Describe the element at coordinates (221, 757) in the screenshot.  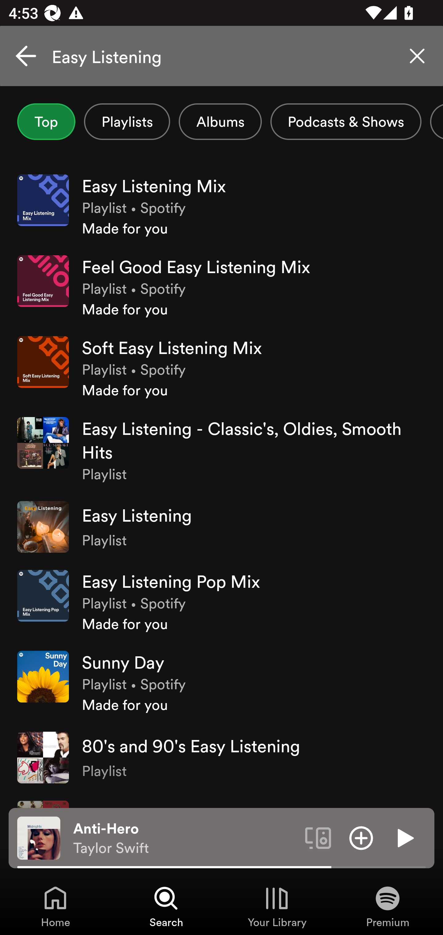
I see `80's and 90's Easy Listening Playlist` at that location.